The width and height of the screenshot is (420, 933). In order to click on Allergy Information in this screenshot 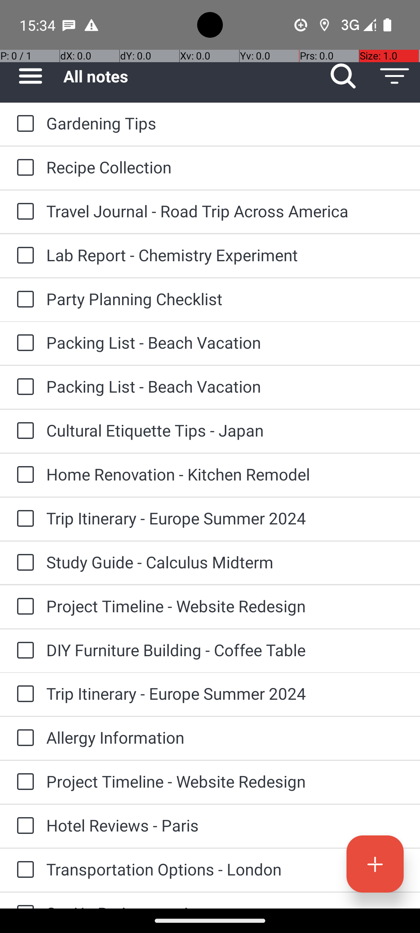, I will do `click(226, 737)`.